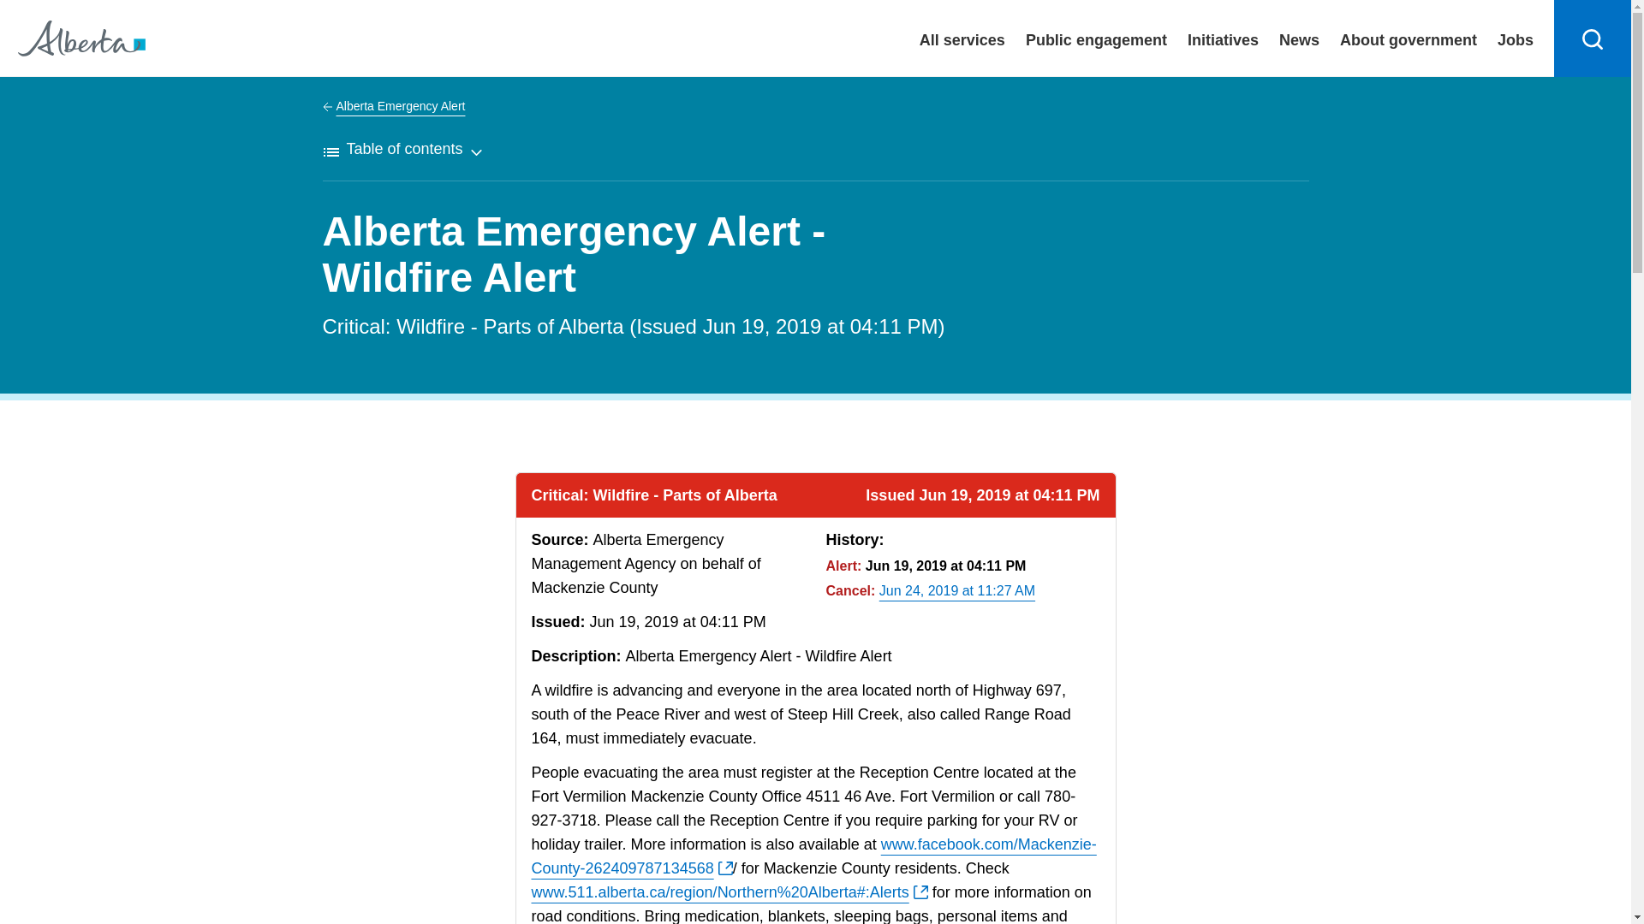 This screenshot has height=924, width=1644. I want to click on All services, so click(962, 38).